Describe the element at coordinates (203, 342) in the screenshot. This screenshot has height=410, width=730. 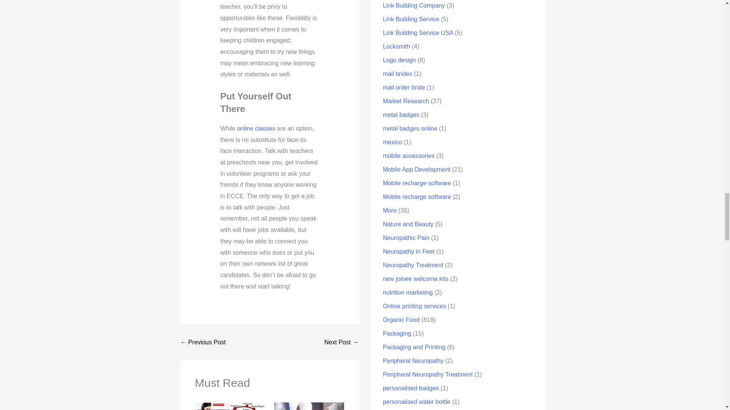
I see `How To Make Mobile Recharge Online` at that location.